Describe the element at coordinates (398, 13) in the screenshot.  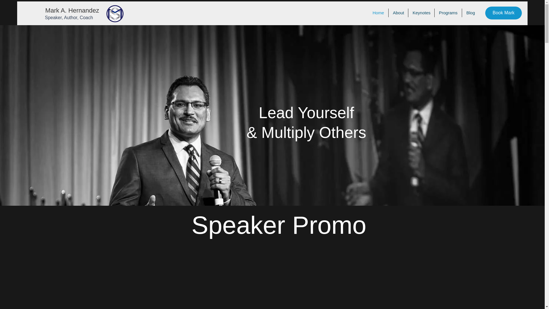
I see `About` at that location.